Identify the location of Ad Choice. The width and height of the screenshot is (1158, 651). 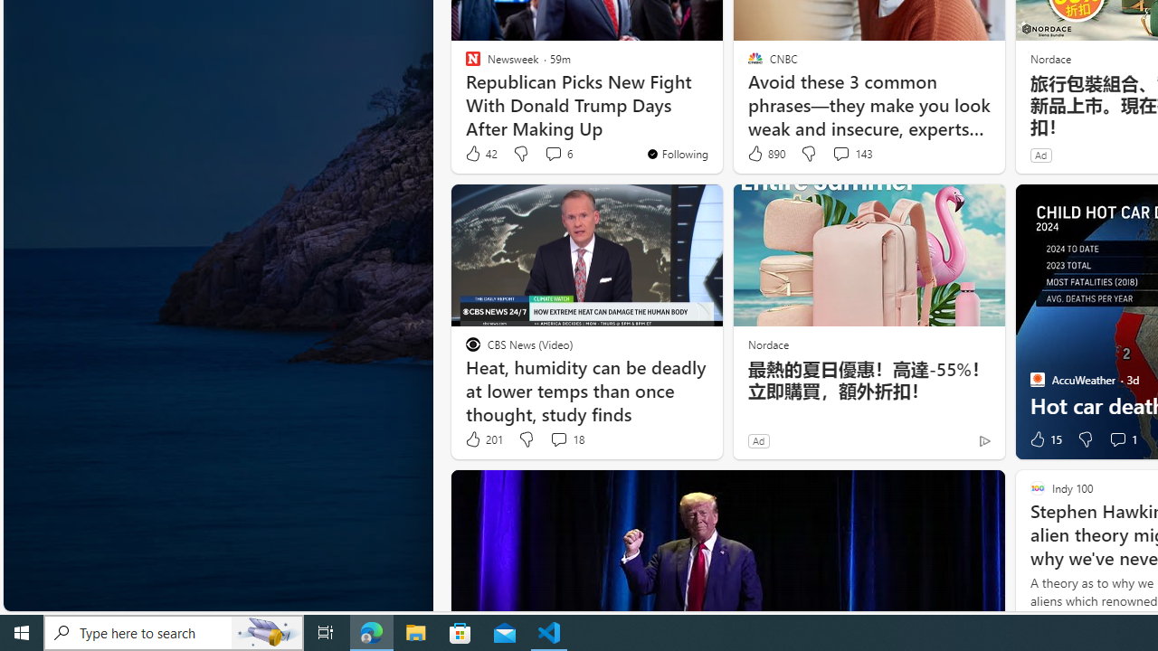
(984, 440).